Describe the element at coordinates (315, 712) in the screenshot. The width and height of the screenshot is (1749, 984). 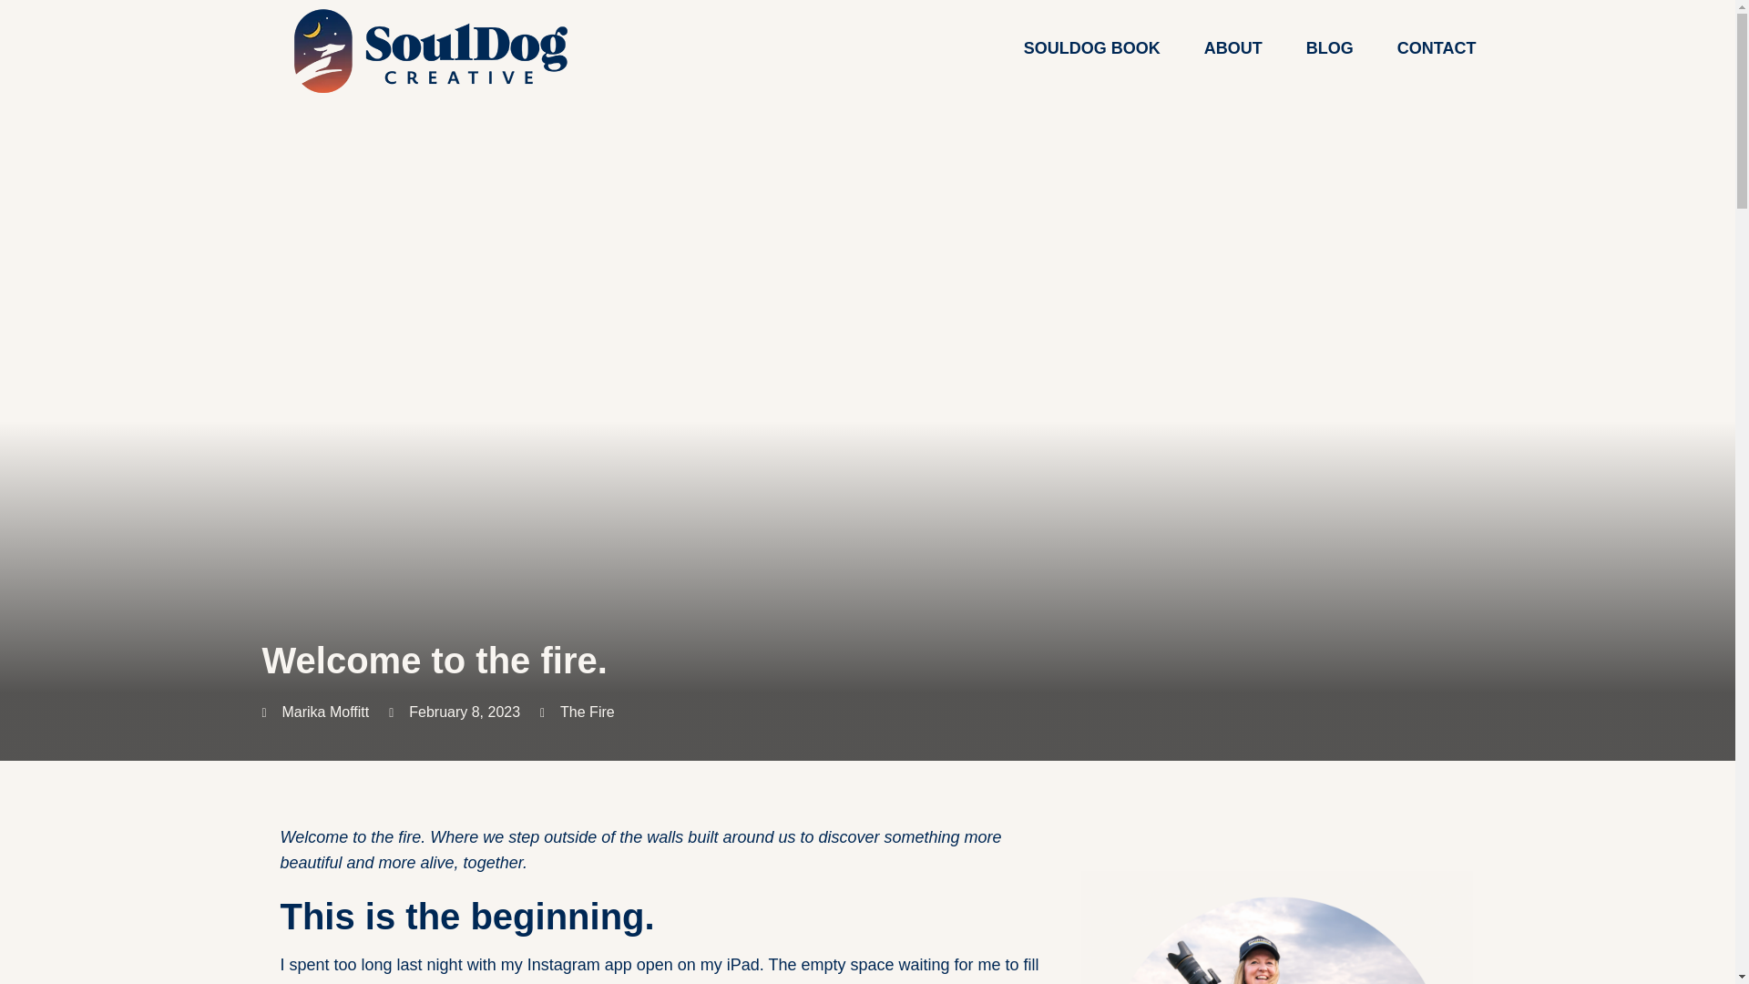
I see `Marika Moffitt` at that location.